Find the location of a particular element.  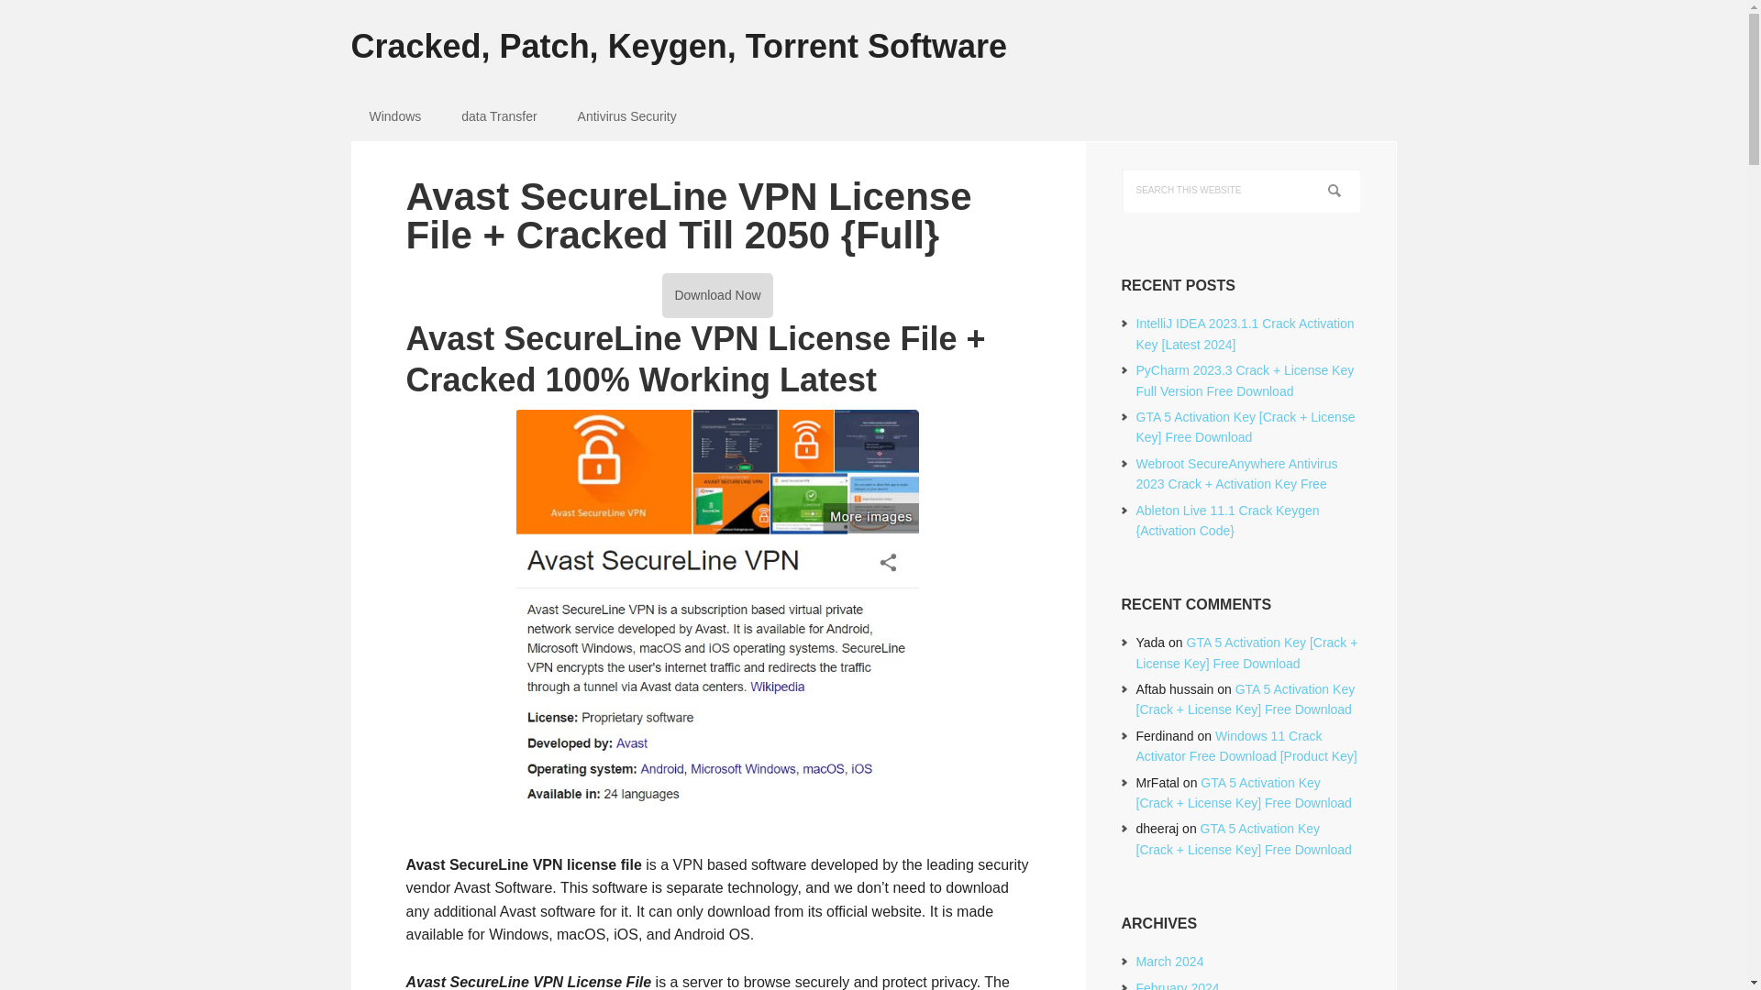

February 2024 is located at coordinates (1177, 985).